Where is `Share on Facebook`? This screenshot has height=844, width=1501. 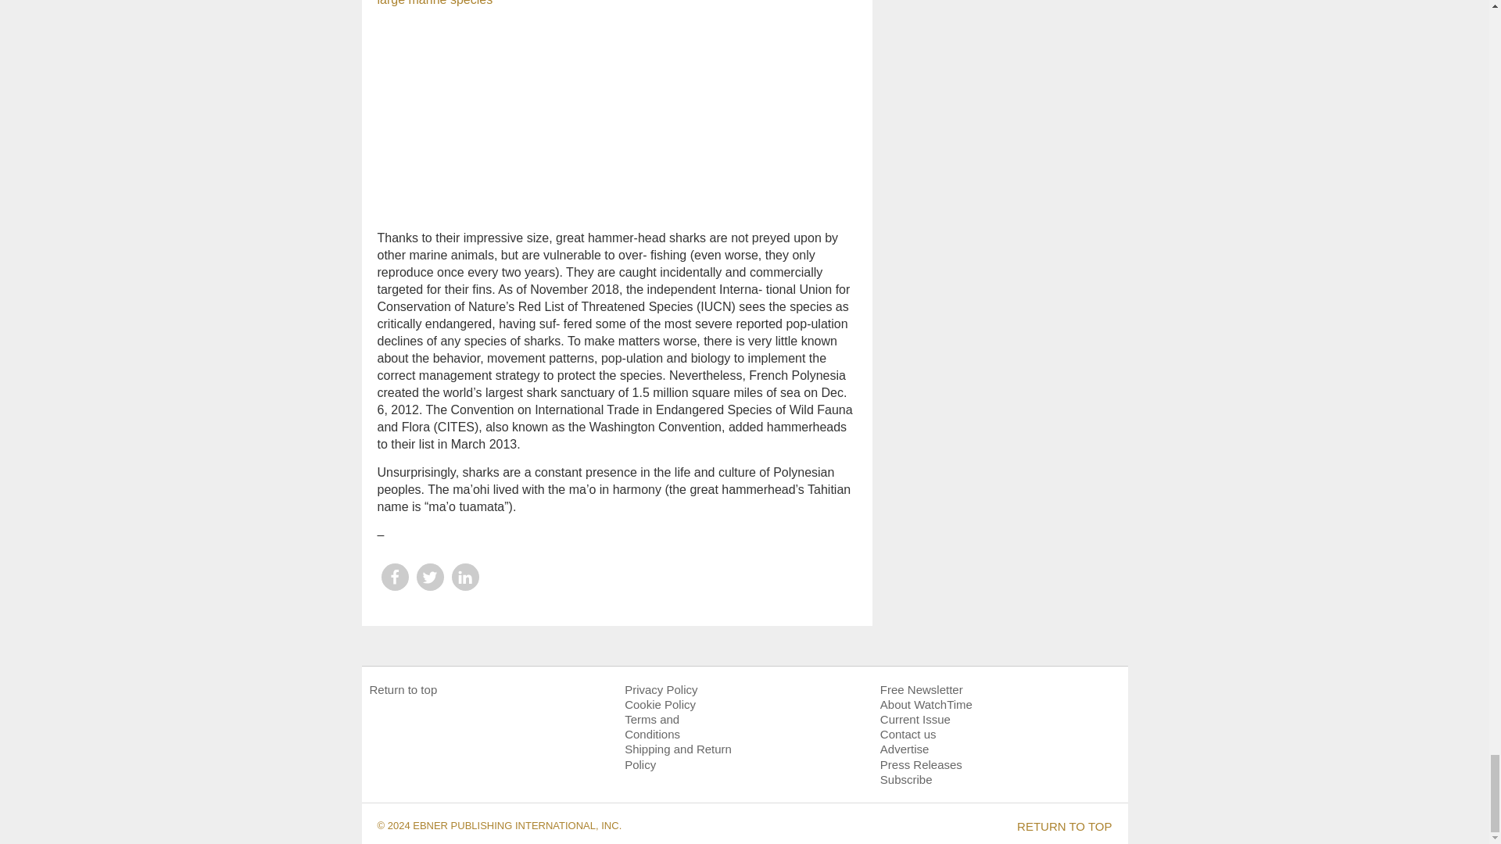
Share on Facebook is located at coordinates (394, 577).